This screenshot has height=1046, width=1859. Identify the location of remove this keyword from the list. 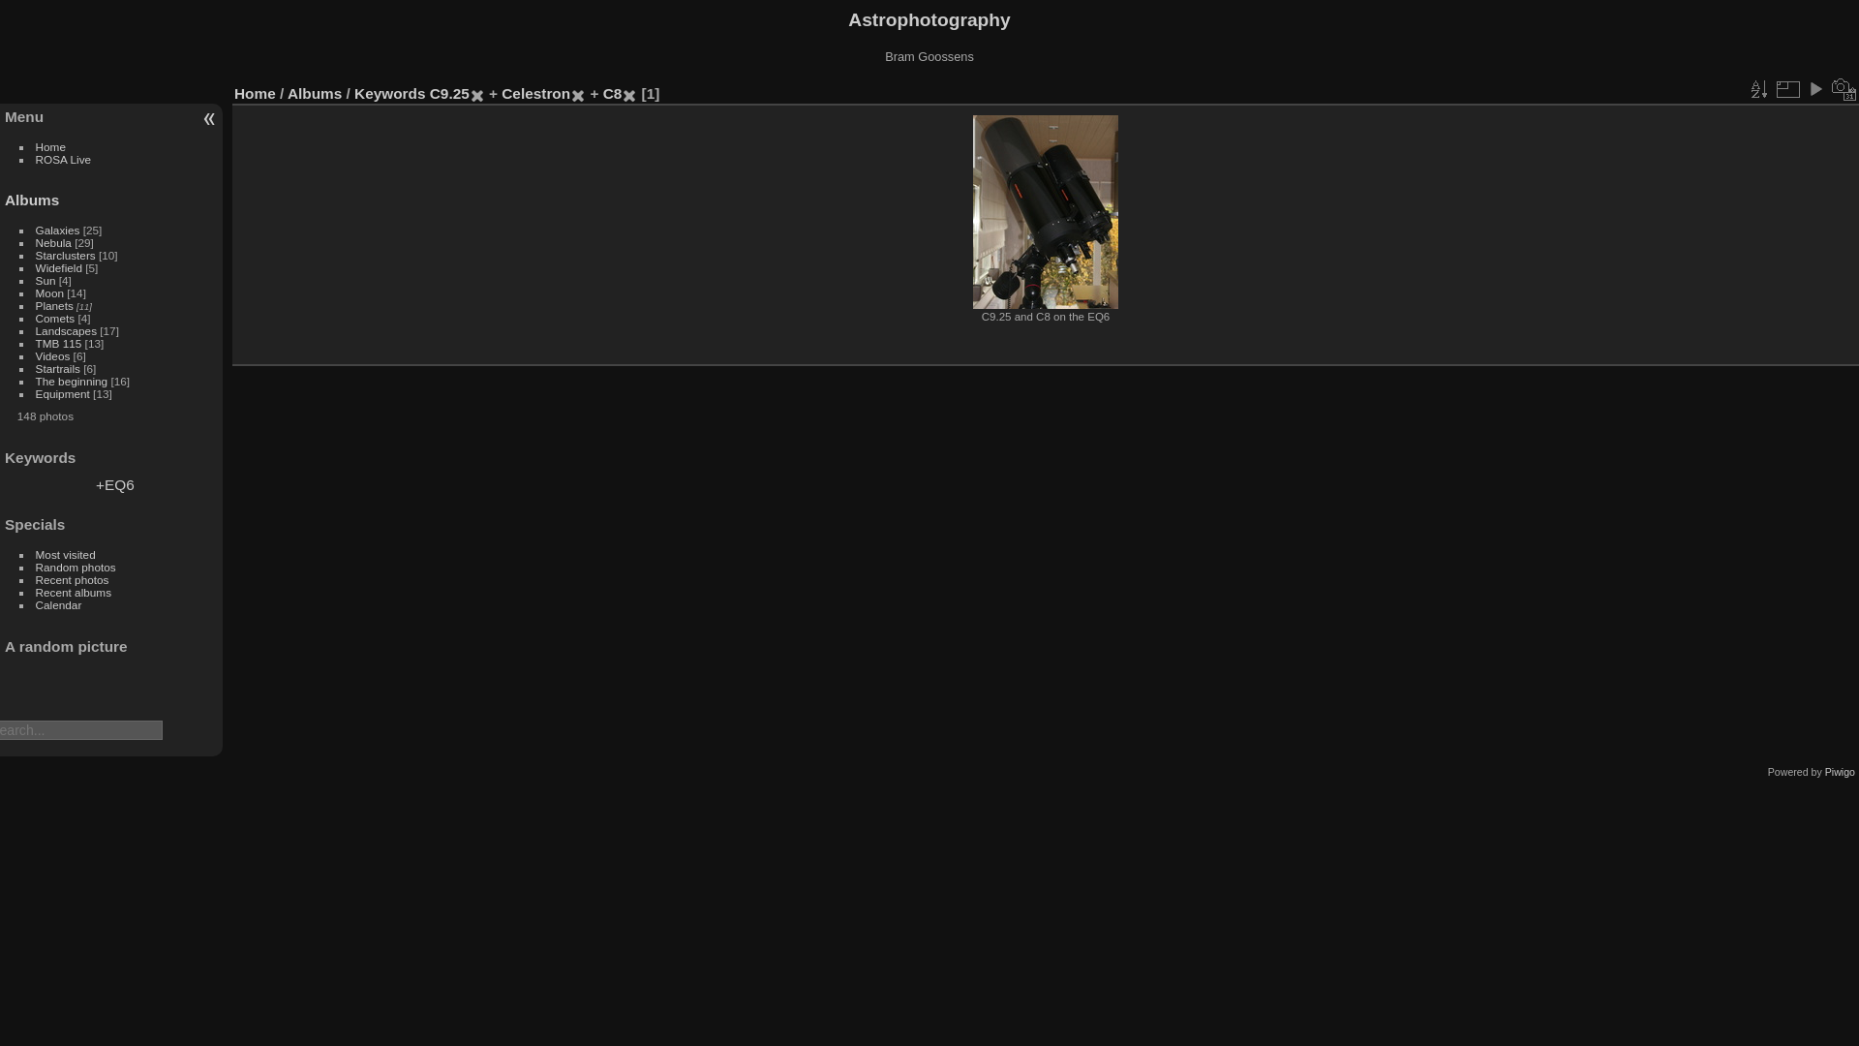
(629, 93).